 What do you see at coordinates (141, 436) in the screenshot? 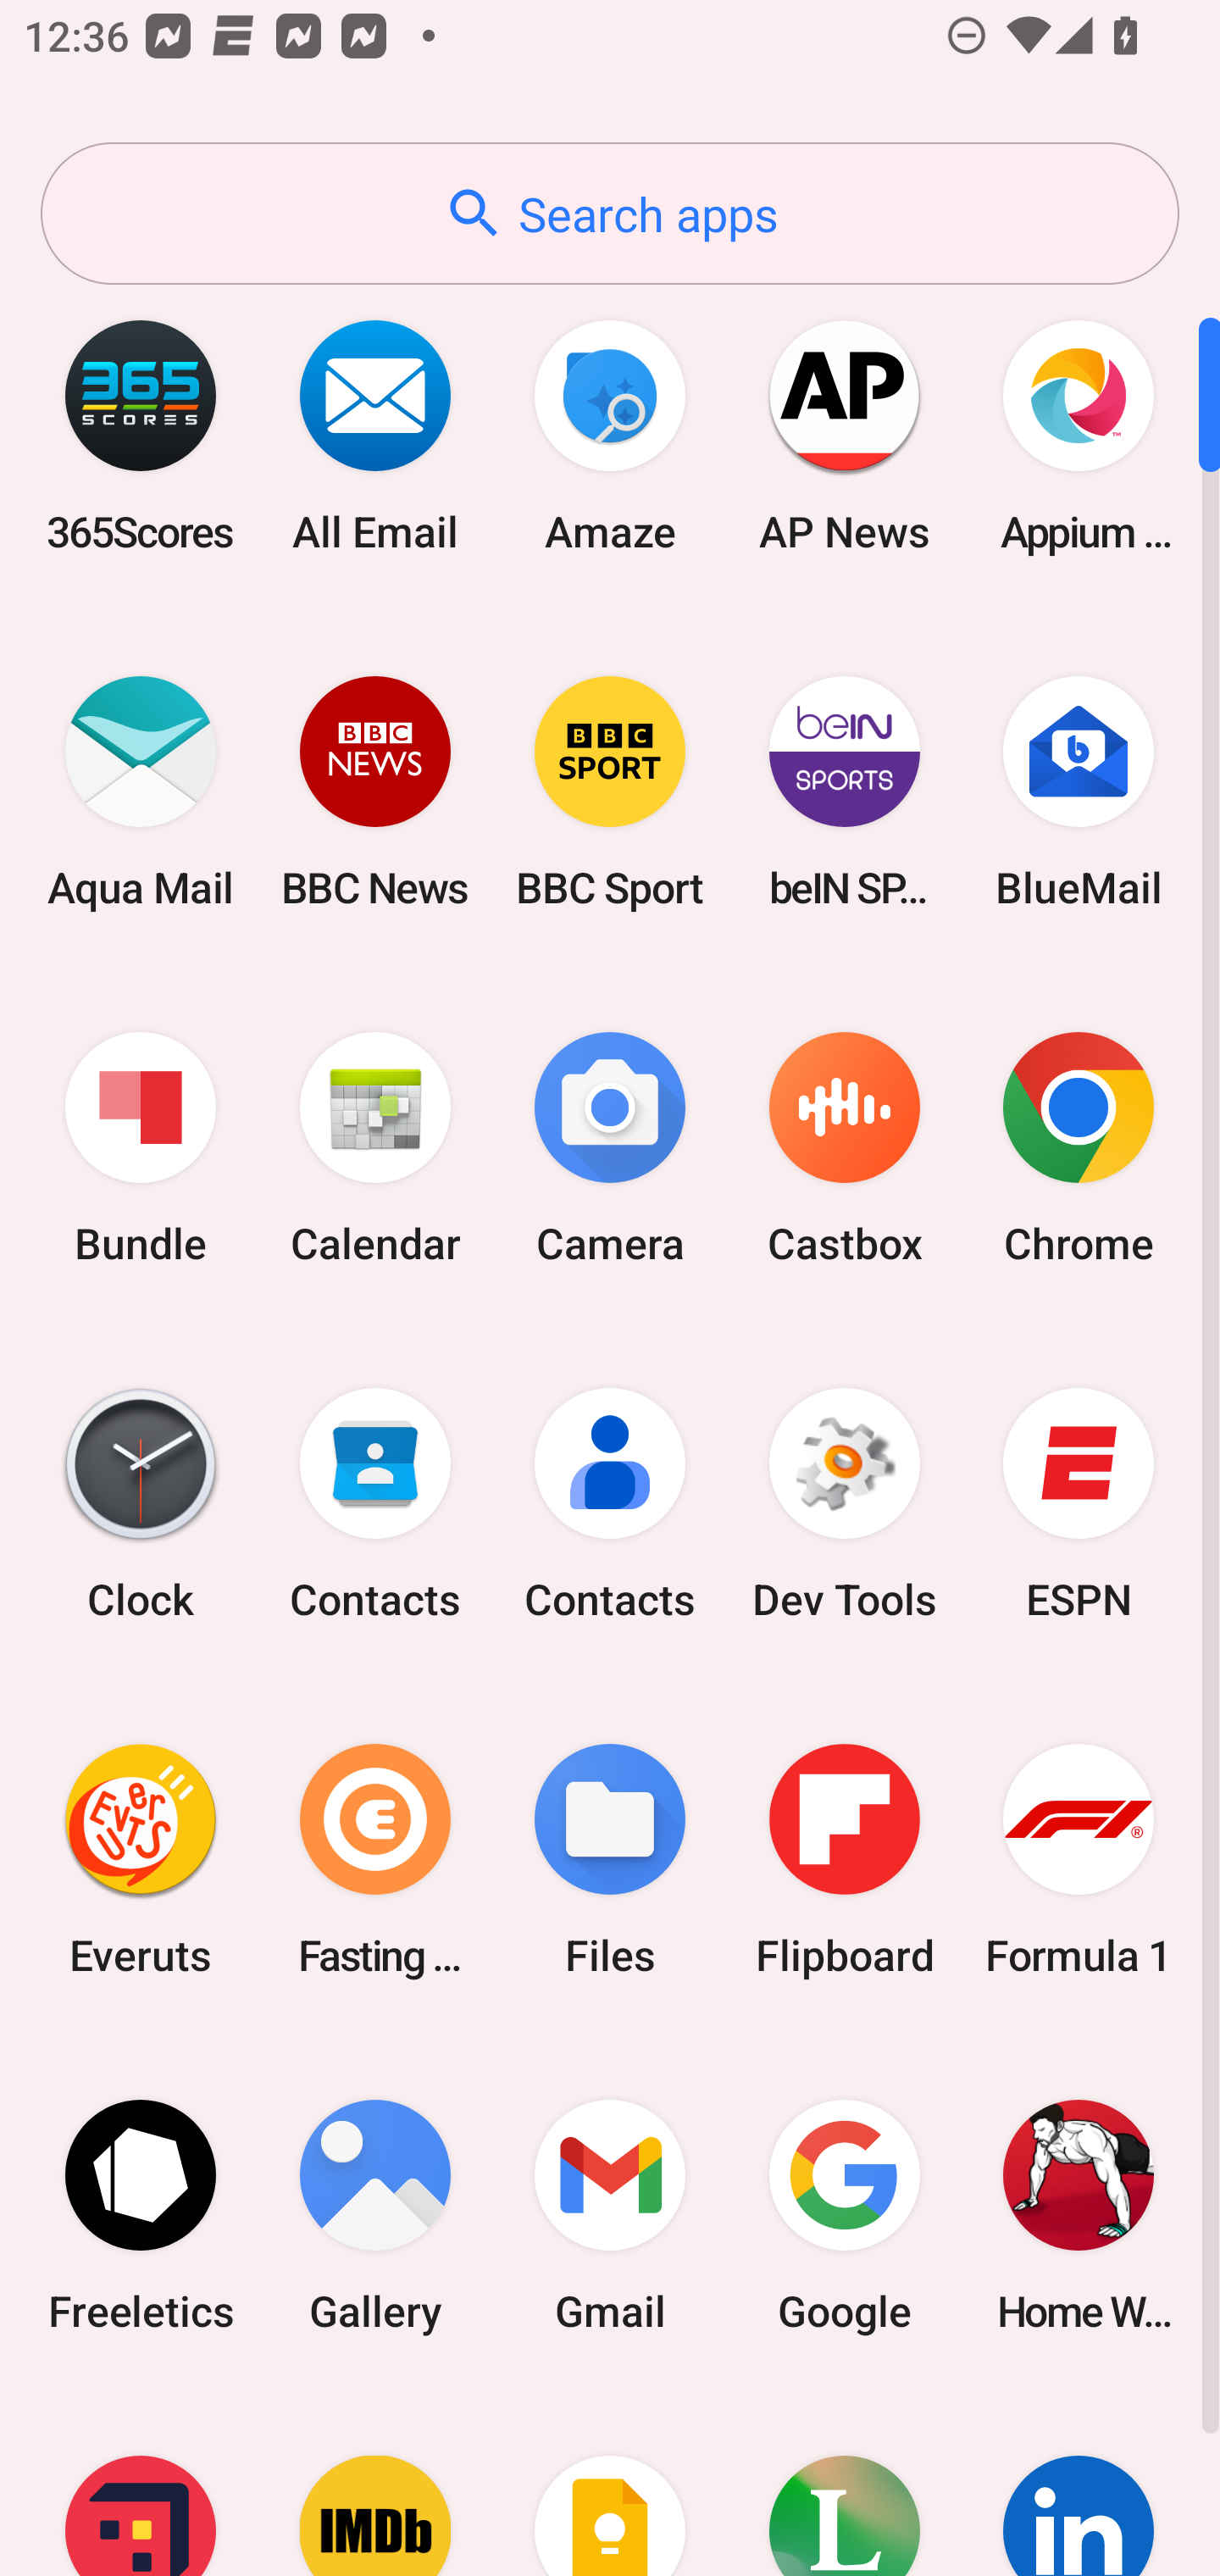
I see `365Scores` at bounding box center [141, 436].